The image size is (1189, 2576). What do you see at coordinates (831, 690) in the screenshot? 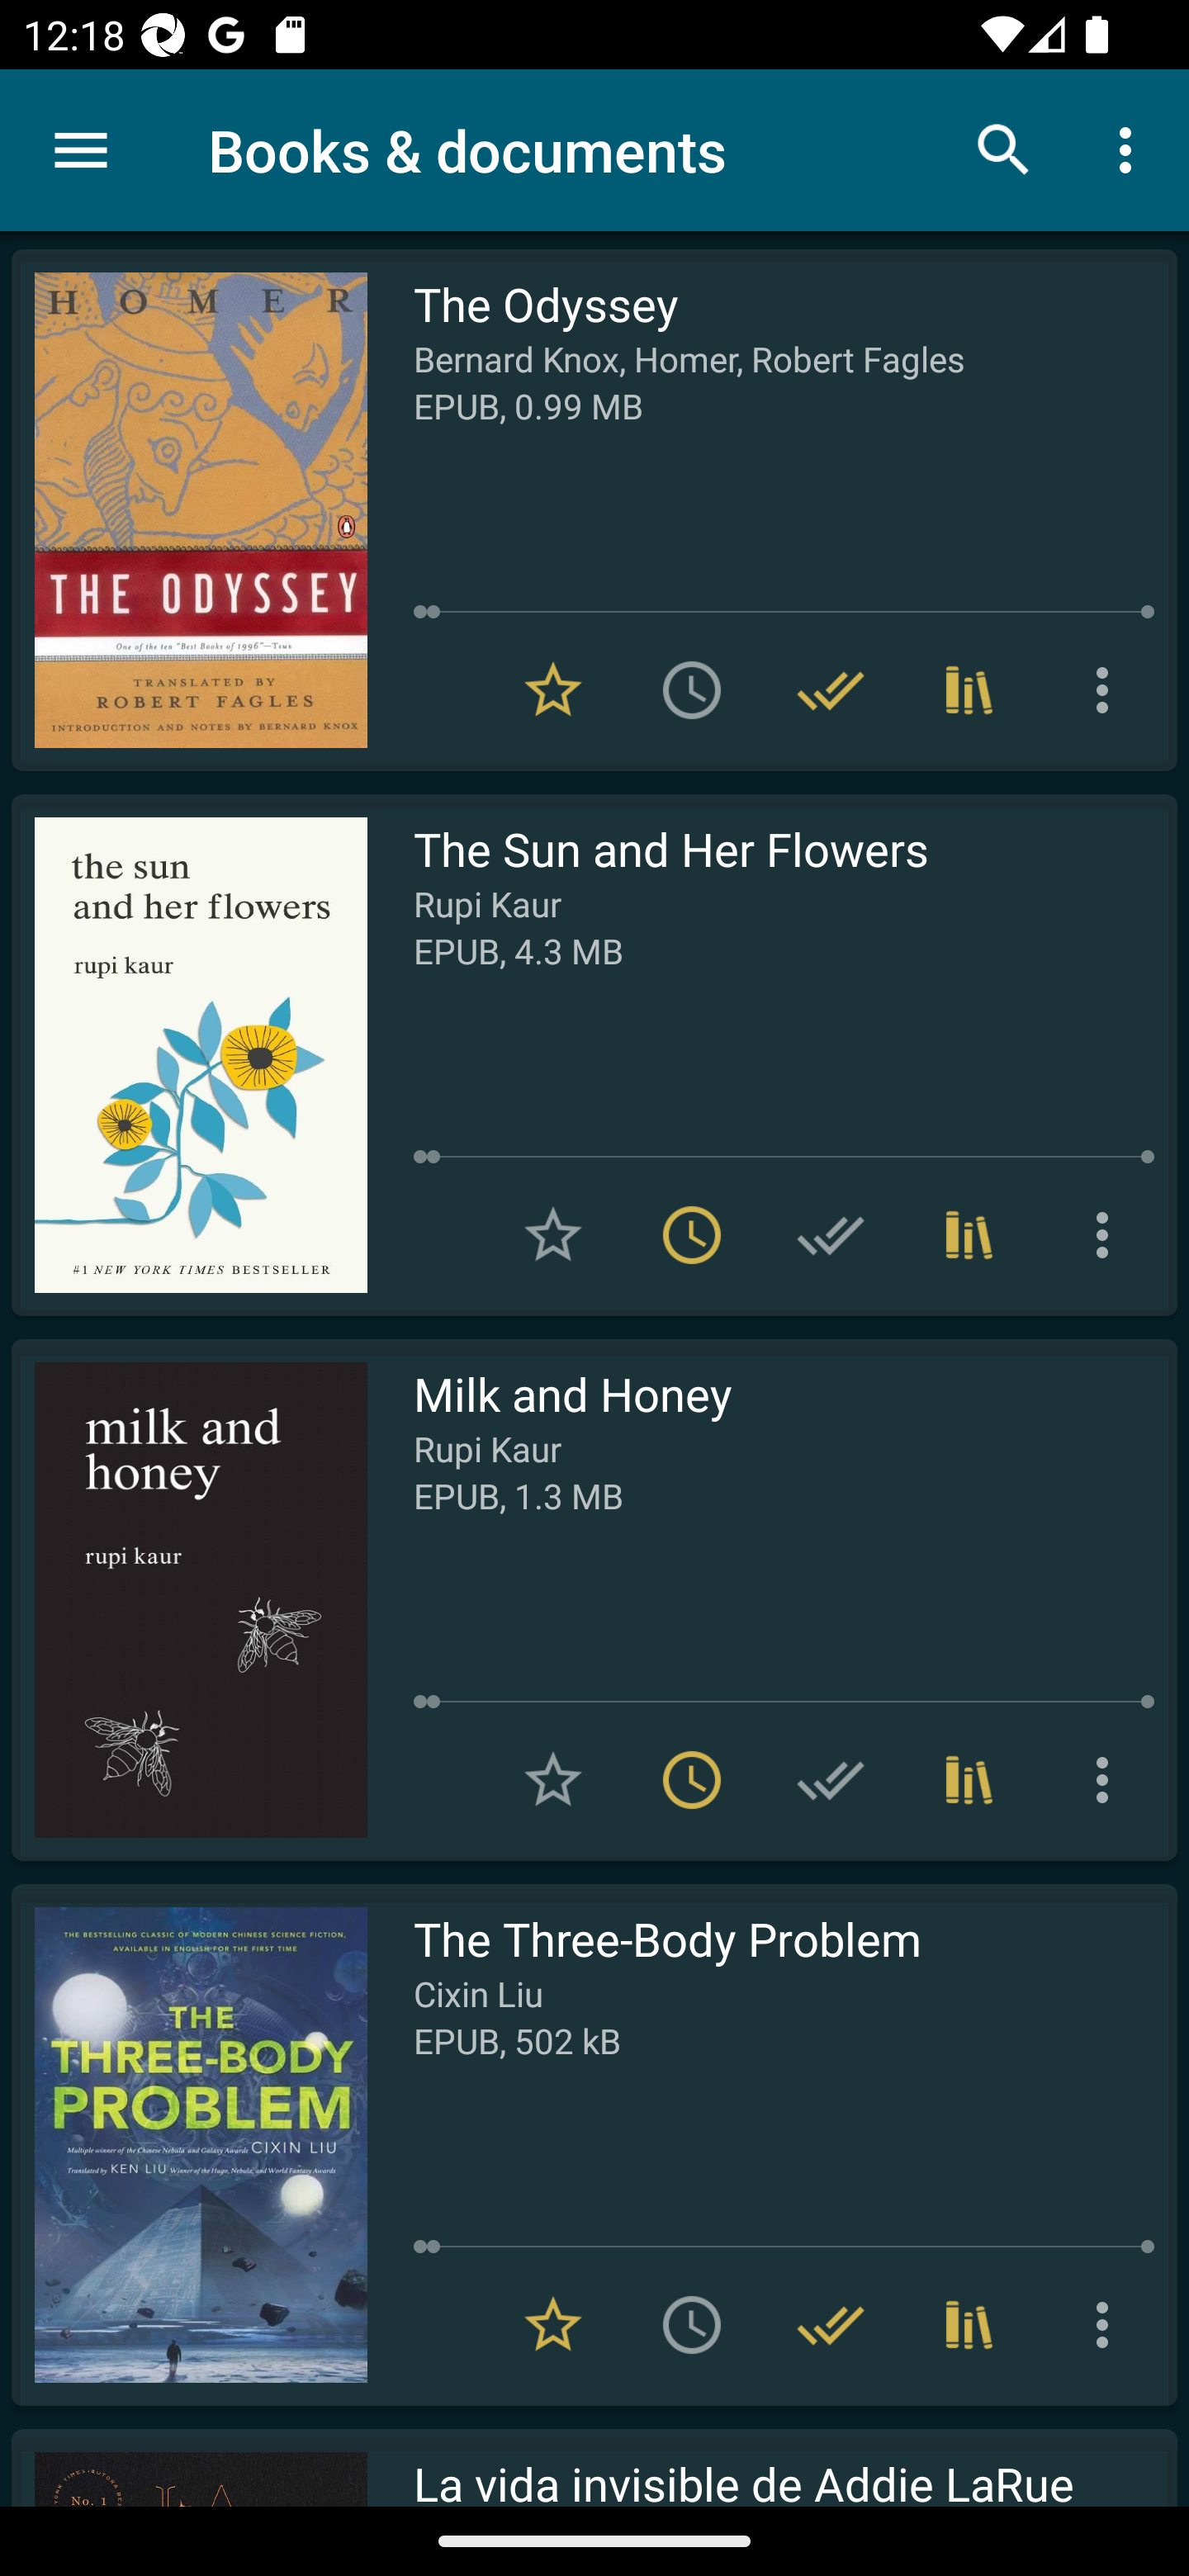
I see `Remove from Have read` at bounding box center [831, 690].